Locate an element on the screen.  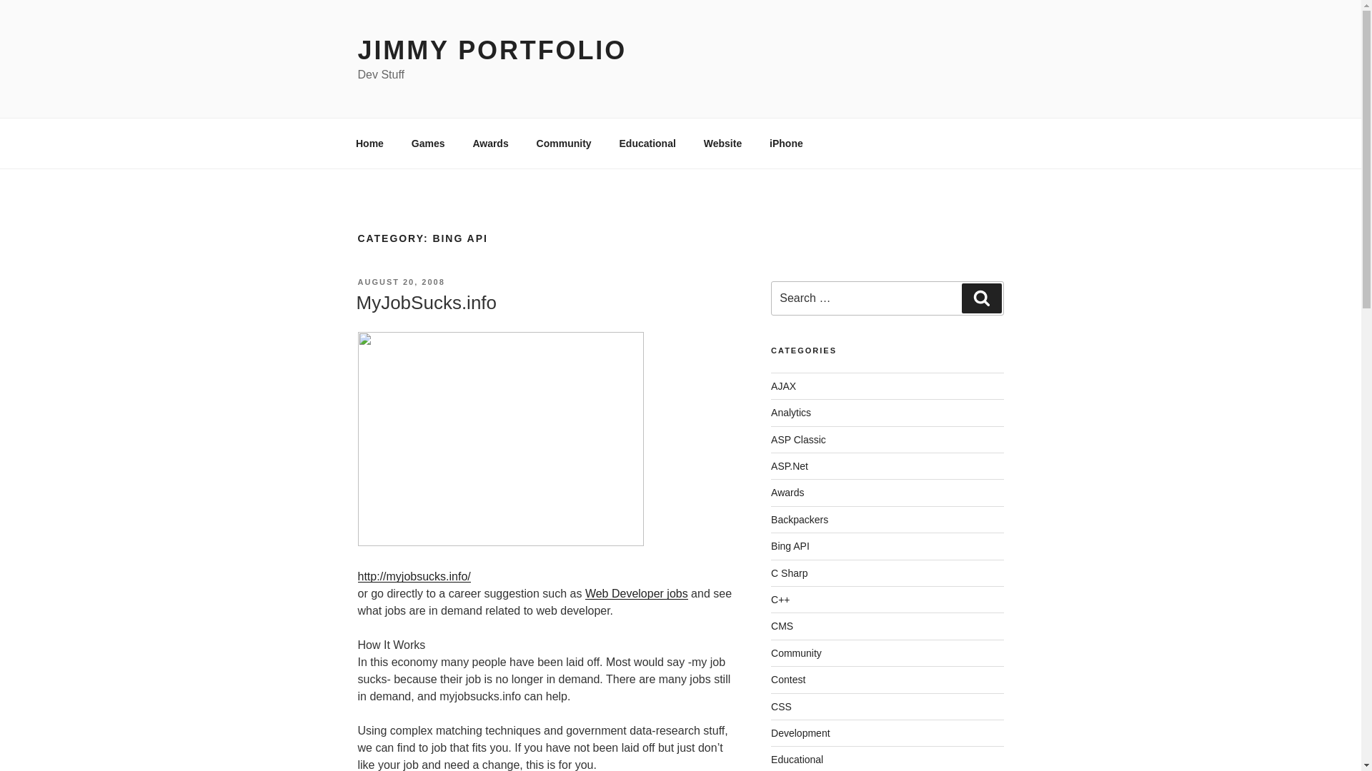
iPhone is located at coordinates (786, 143).